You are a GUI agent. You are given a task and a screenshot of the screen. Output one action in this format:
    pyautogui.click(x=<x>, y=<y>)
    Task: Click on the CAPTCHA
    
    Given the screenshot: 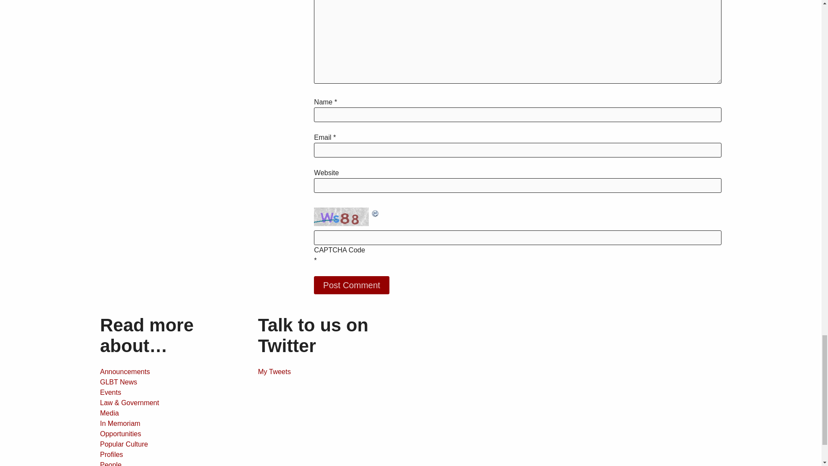 What is the action you would take?
    pyautogui.click(x=342, y=217)
    